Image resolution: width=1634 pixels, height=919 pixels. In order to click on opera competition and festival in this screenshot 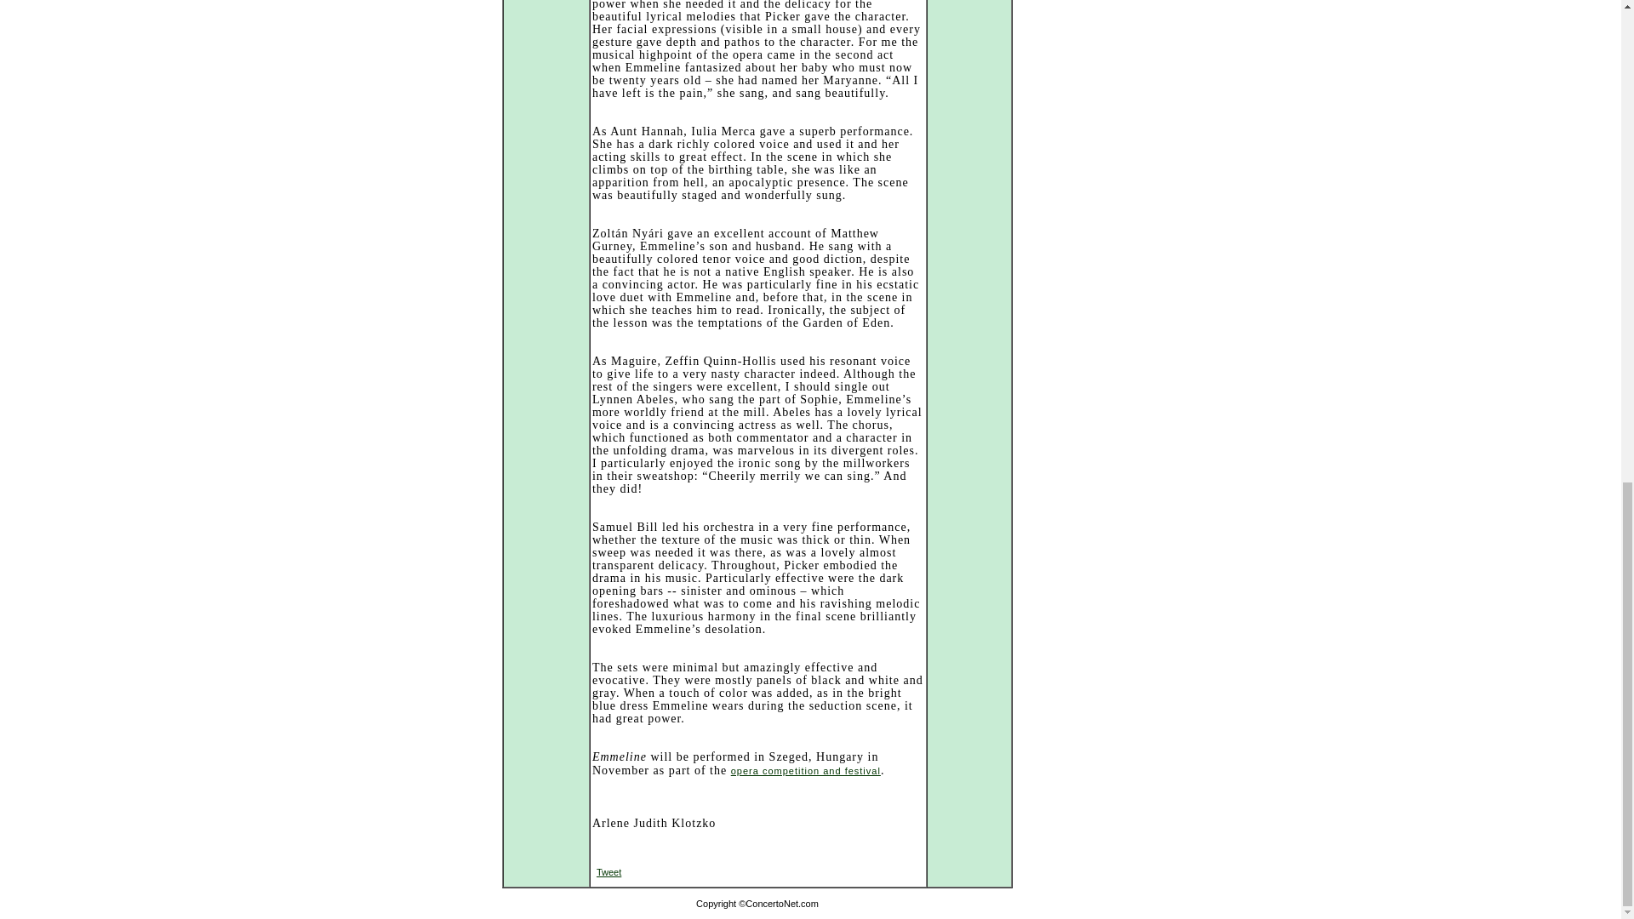, I will do `click(805, 770)`.